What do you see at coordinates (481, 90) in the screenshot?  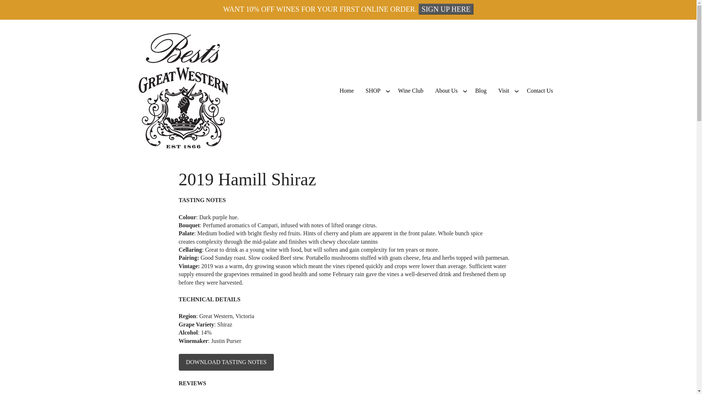 I see `Blog` at bounding box center [481, 90].